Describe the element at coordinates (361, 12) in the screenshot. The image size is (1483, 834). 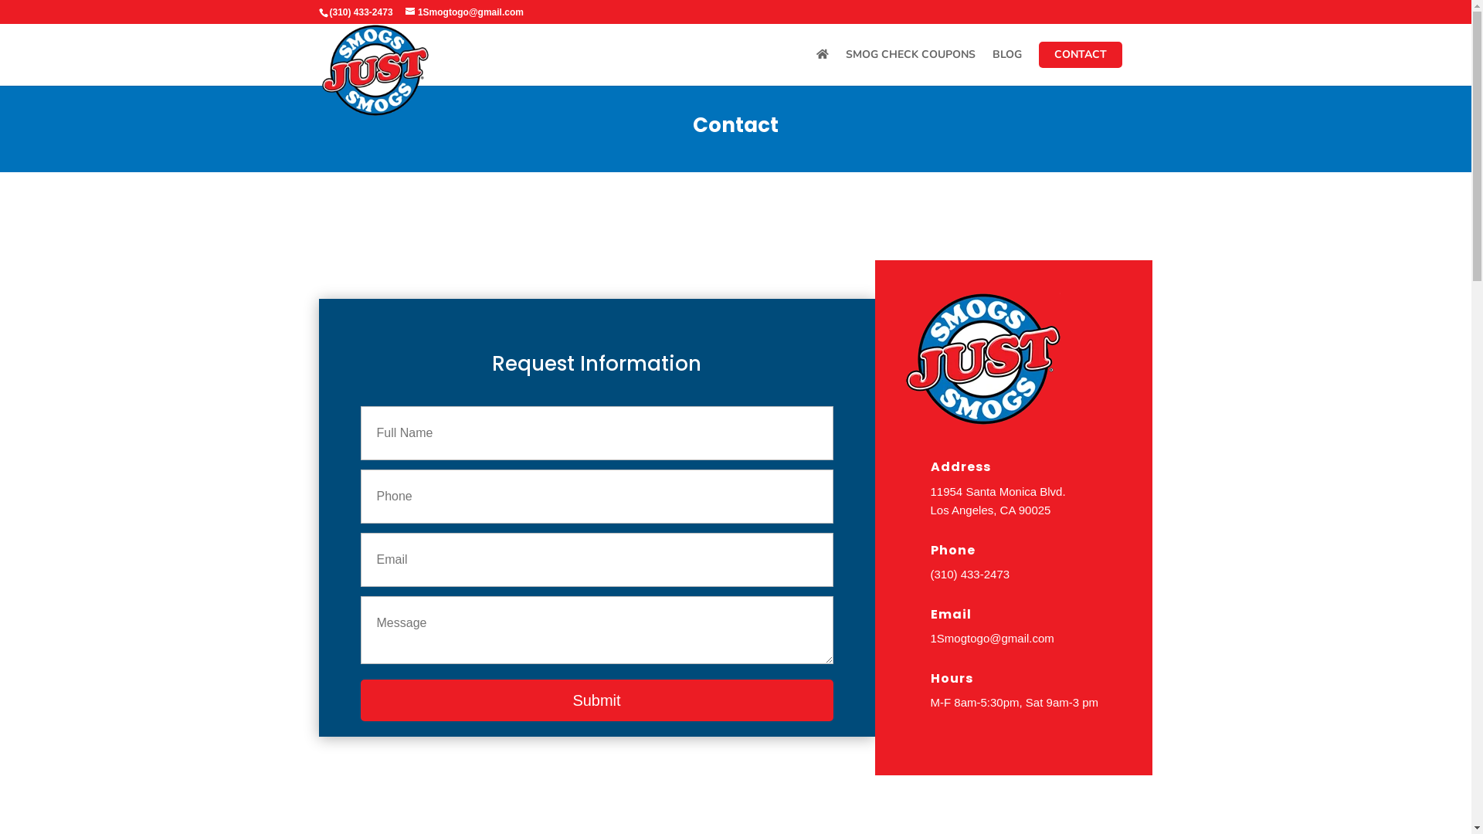
I see `(310) 433-2473` at that location.